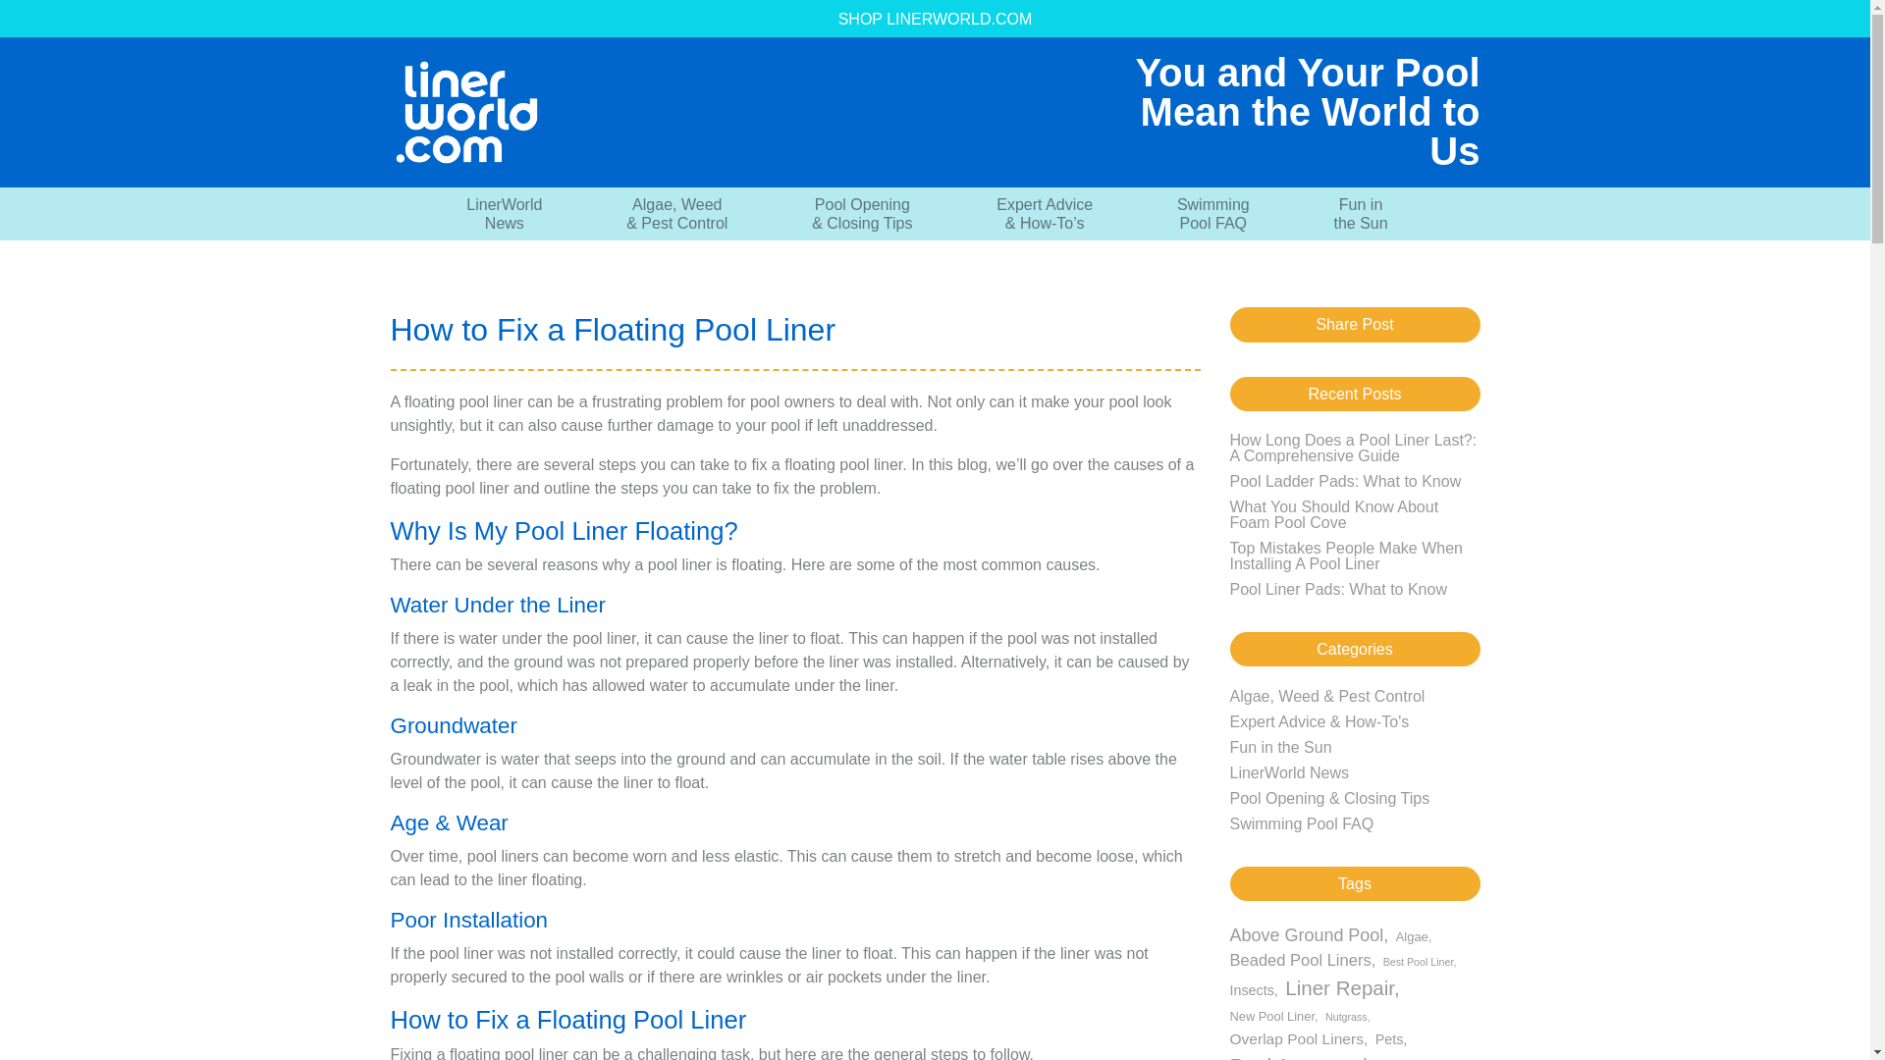 This screenshot has height=1060, width=1885. Describe the element at coordinates (1302, 961) in the screenshot. I see `Beaded Pool Liners` at that location.